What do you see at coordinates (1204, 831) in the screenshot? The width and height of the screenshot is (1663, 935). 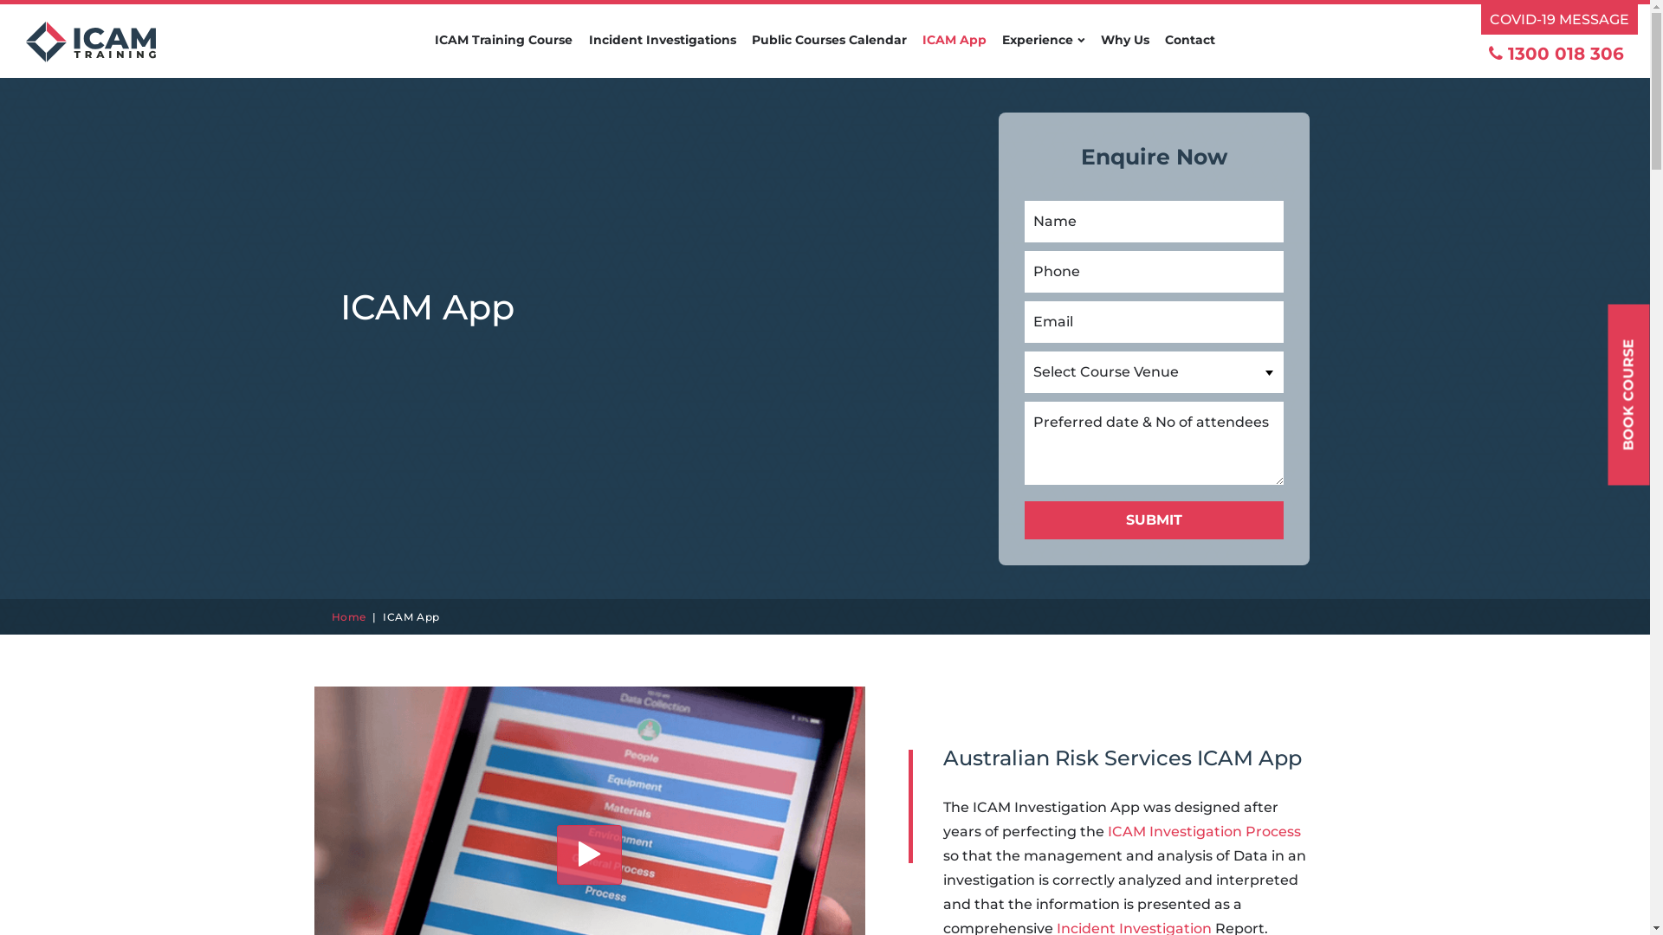 I see `ICAM Investigation Process` at bounding box center [1204, 831].